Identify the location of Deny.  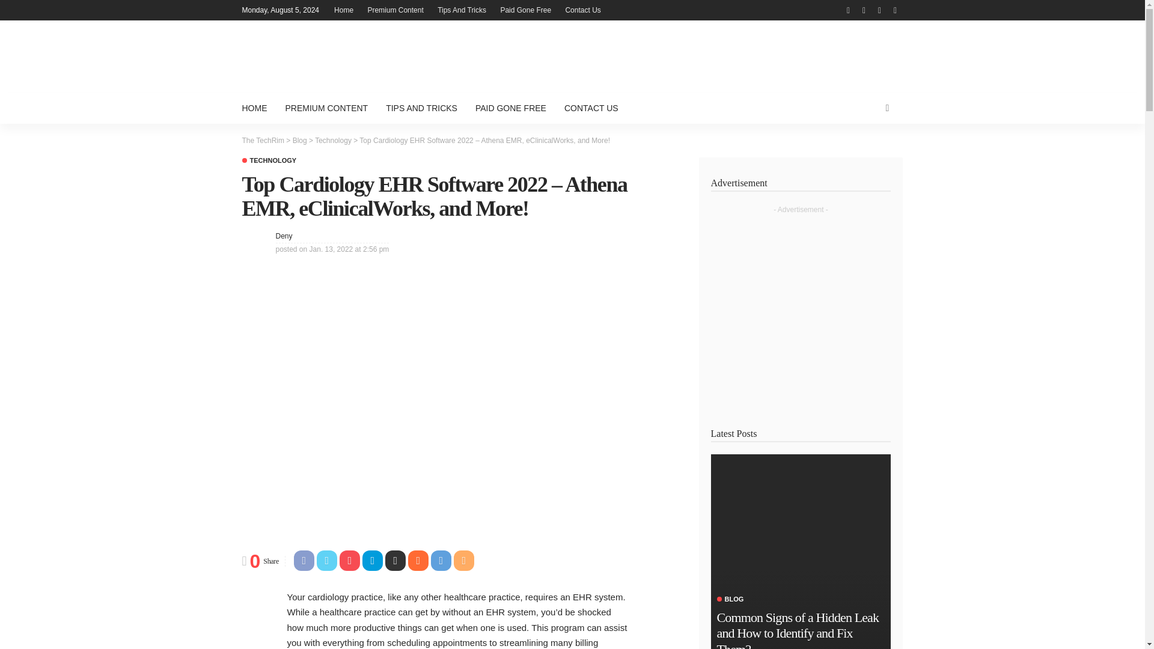
(284, 236).